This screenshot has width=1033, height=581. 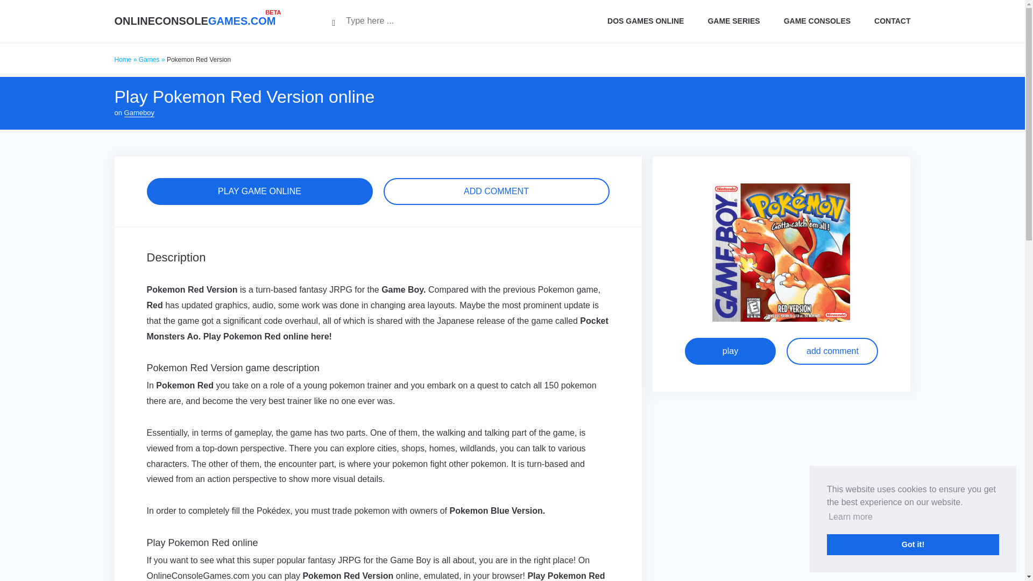 What do you see at coordinates (912, 544) in the screenshot?
I see `Got it!` at bounding box center [912, 544].